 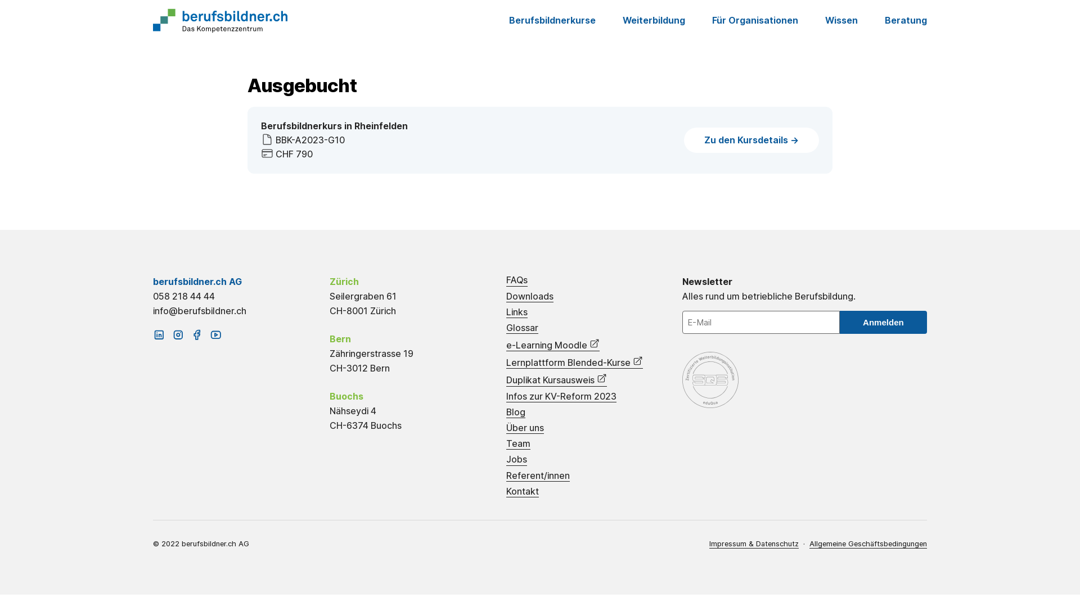 What do you see at coordinates (516, 460) in the screenshot?
I see `Jobs` at bounding box center [516, 460].